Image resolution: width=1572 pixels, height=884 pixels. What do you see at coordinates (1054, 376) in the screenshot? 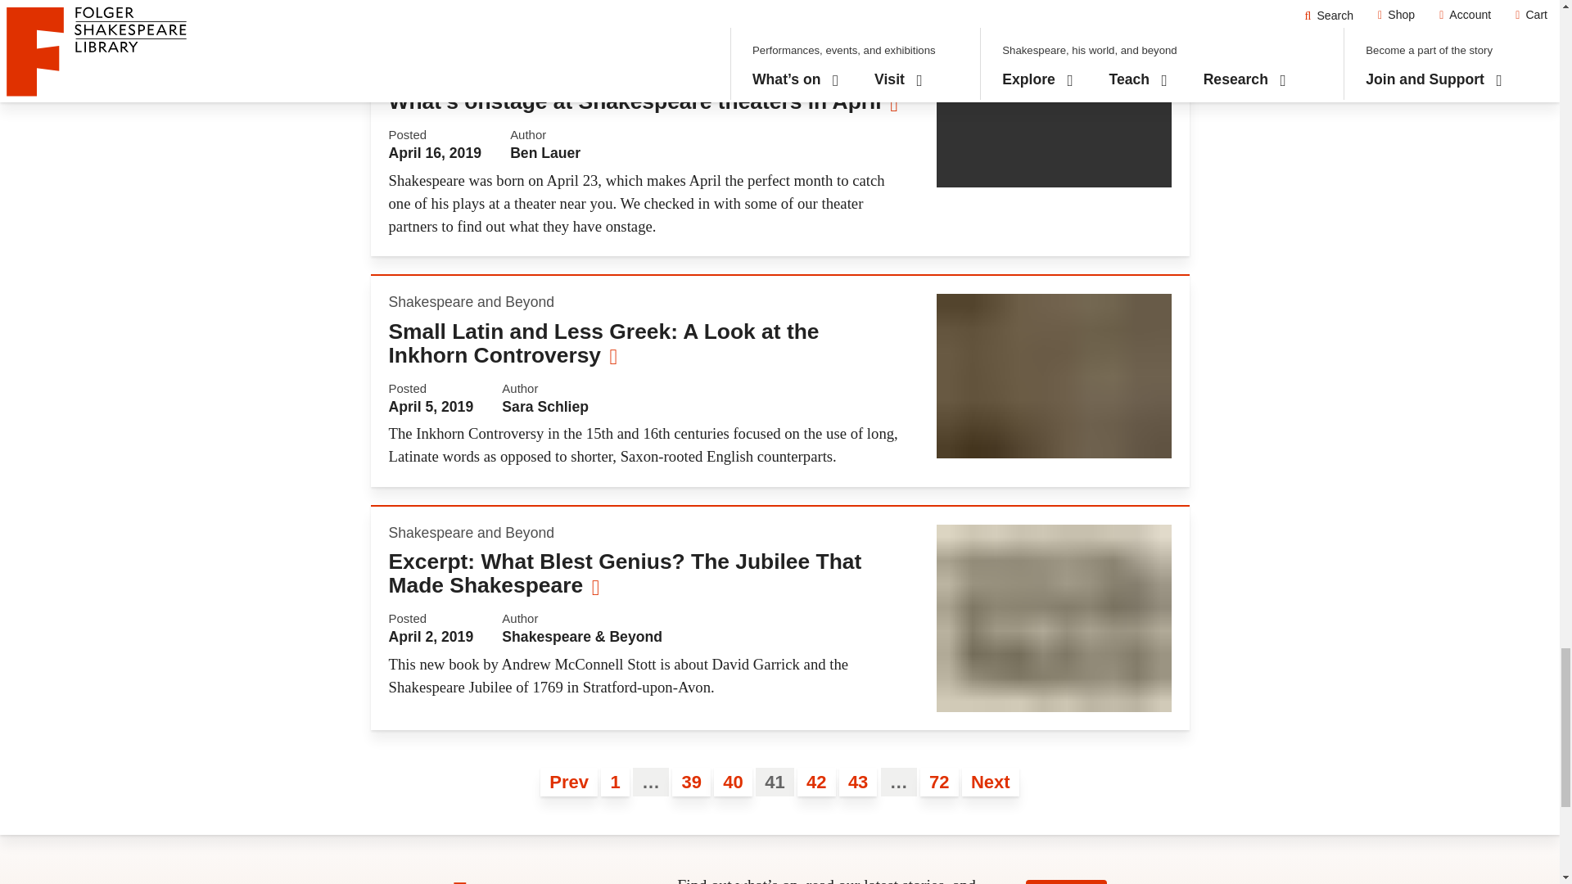
I see `dictionary` at bounding box center [1054, 376].